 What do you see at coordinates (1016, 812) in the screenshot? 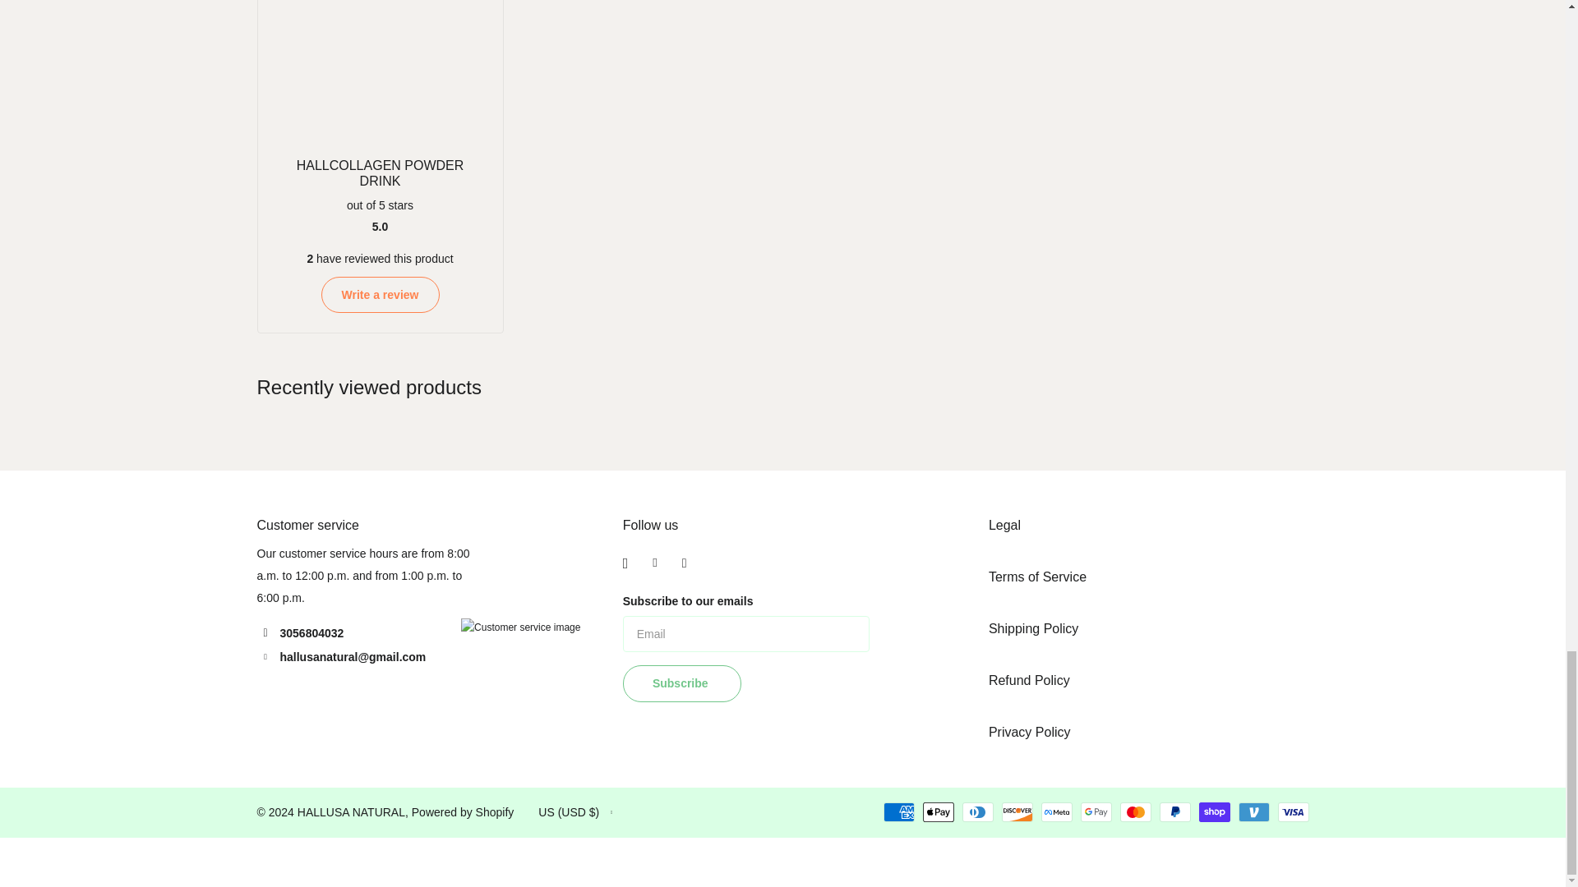
I see `Discover` at bounding box center [1016, 812].